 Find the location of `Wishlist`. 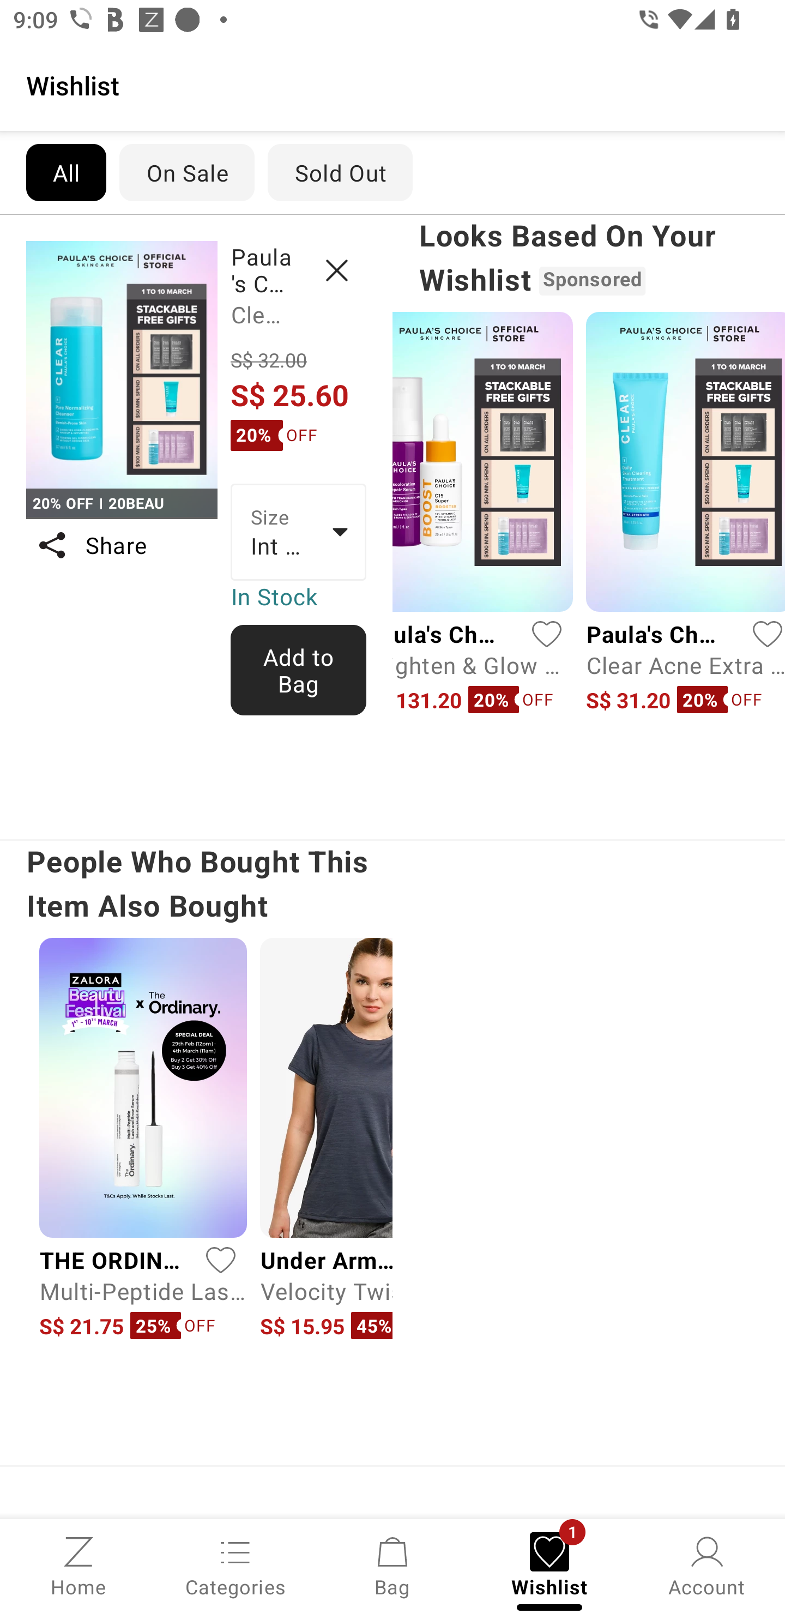

Wishlist is located at coordinates (392, 85).